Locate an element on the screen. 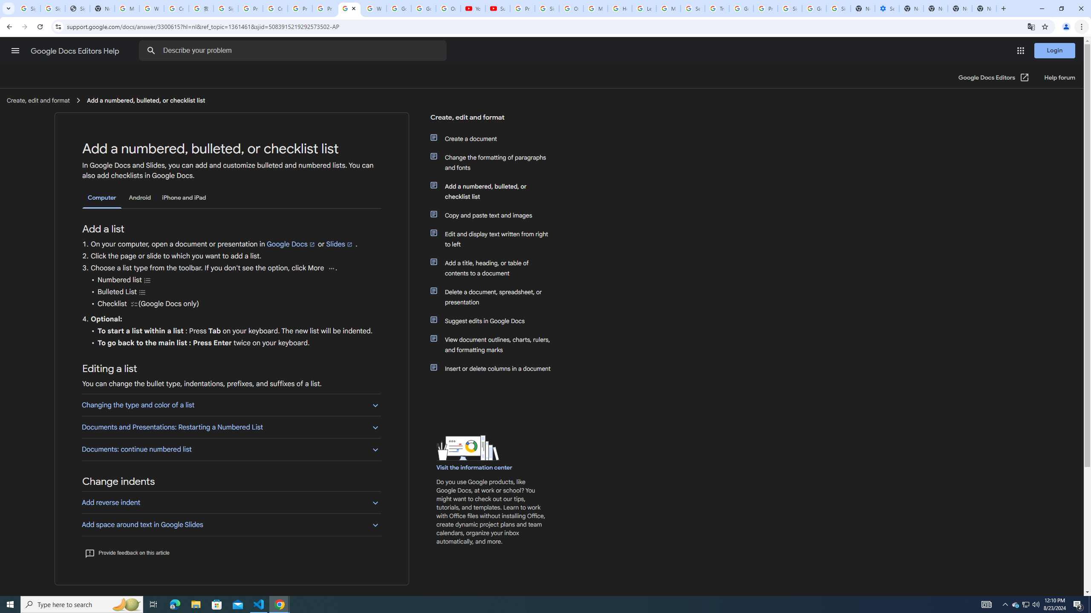 The image size is (1091, 613). Change the formatting of paragraphs and fonts is located at coordinates (496, 163).